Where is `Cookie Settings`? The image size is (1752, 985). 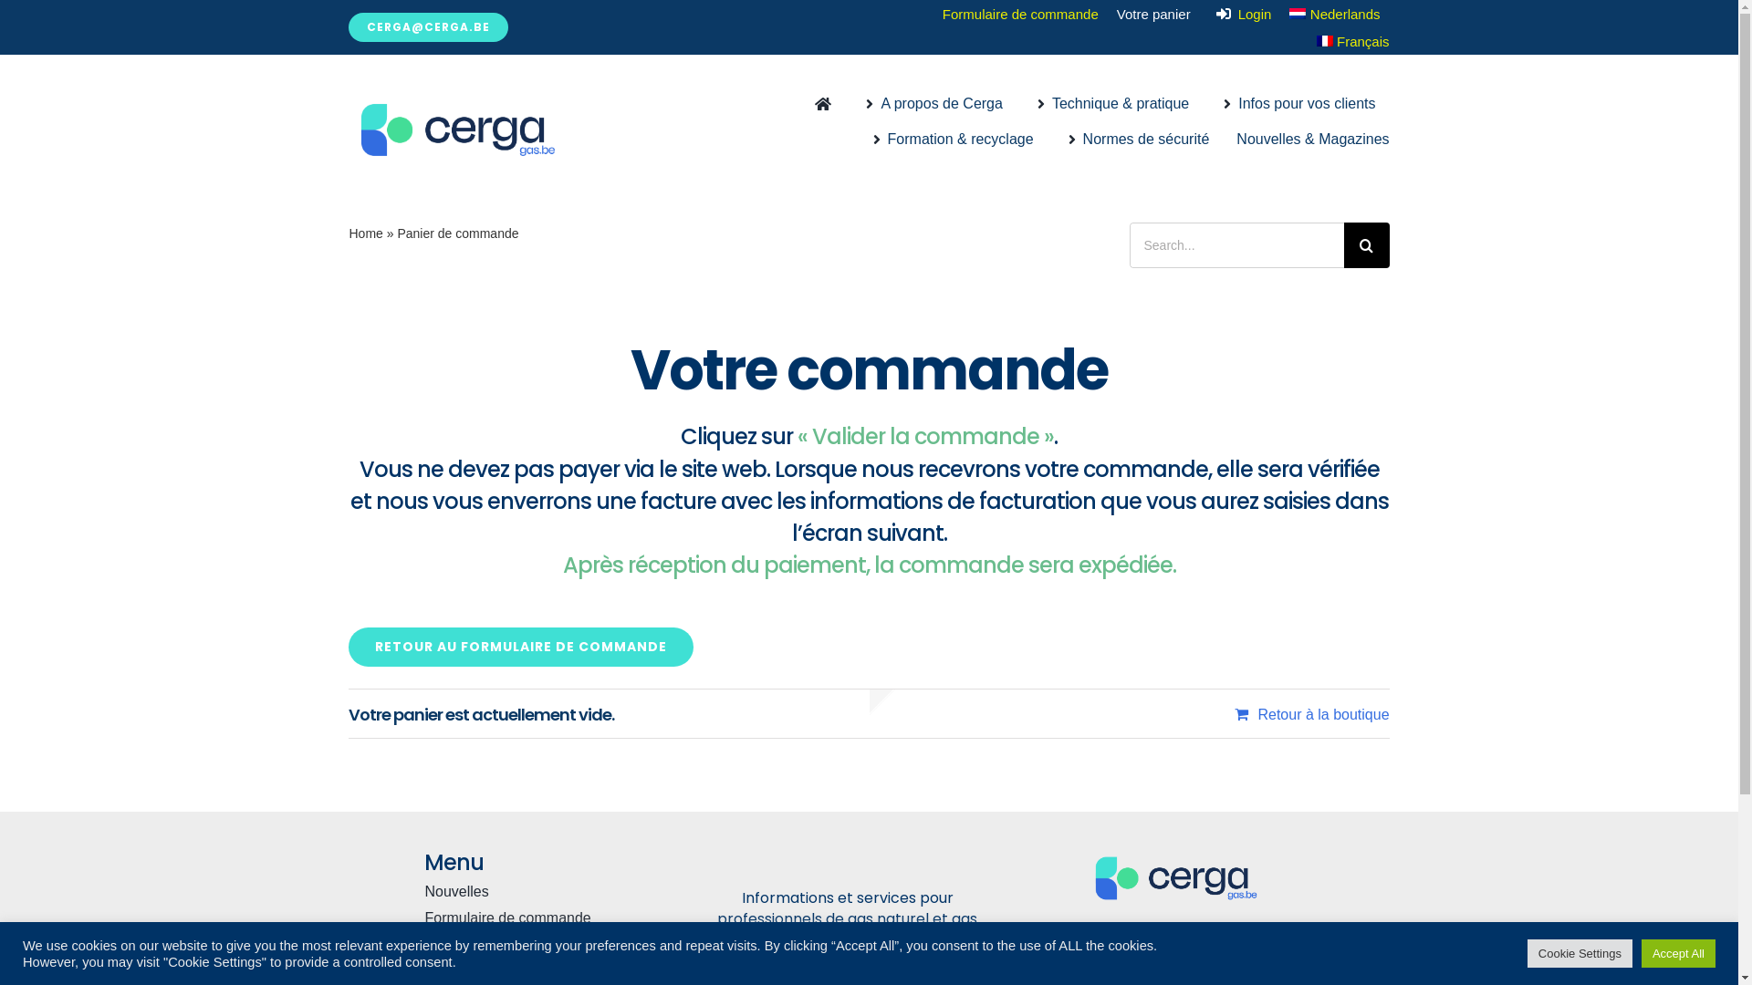 Cookie Settings is located at coordinates (1580, 954).